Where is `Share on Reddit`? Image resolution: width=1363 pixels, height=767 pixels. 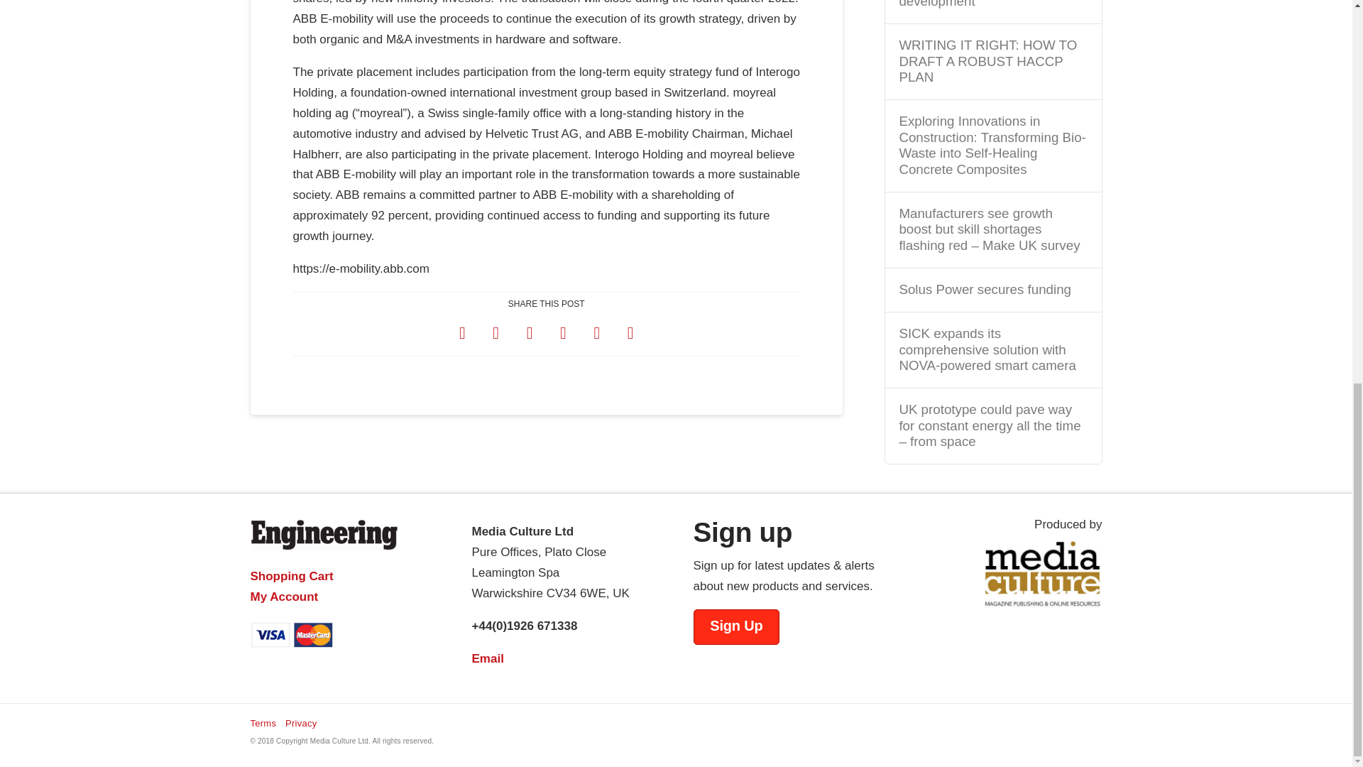
Share on Reddit is located at coordinates (596, 332).